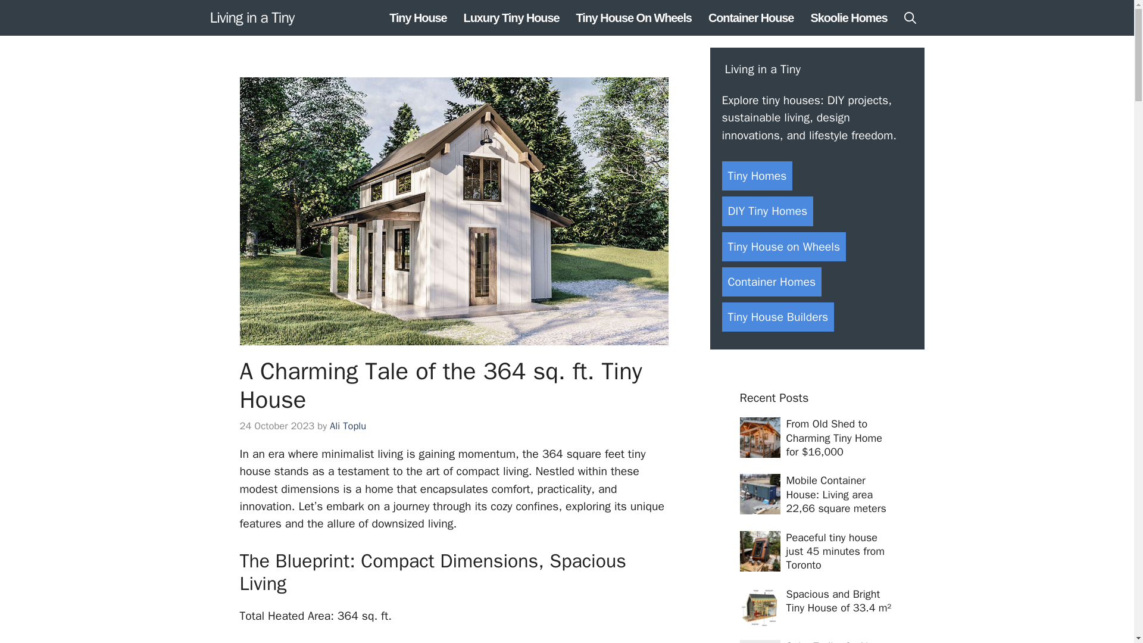 The width and height of the screenshot is (1143, 643). What do you see at coordinates (251, 17) in the screenshot?
I see `Living in a Tiny` at bounding box center [251, 17].